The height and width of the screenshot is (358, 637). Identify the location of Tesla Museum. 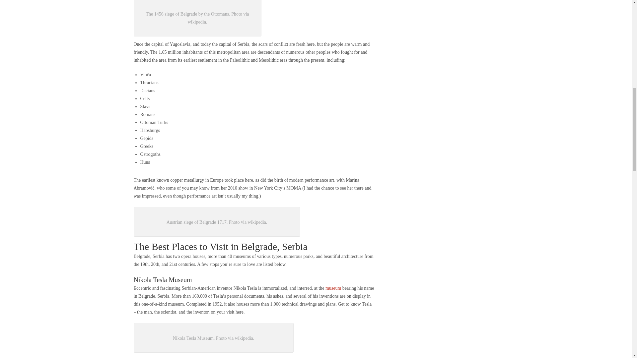
(333, 288).